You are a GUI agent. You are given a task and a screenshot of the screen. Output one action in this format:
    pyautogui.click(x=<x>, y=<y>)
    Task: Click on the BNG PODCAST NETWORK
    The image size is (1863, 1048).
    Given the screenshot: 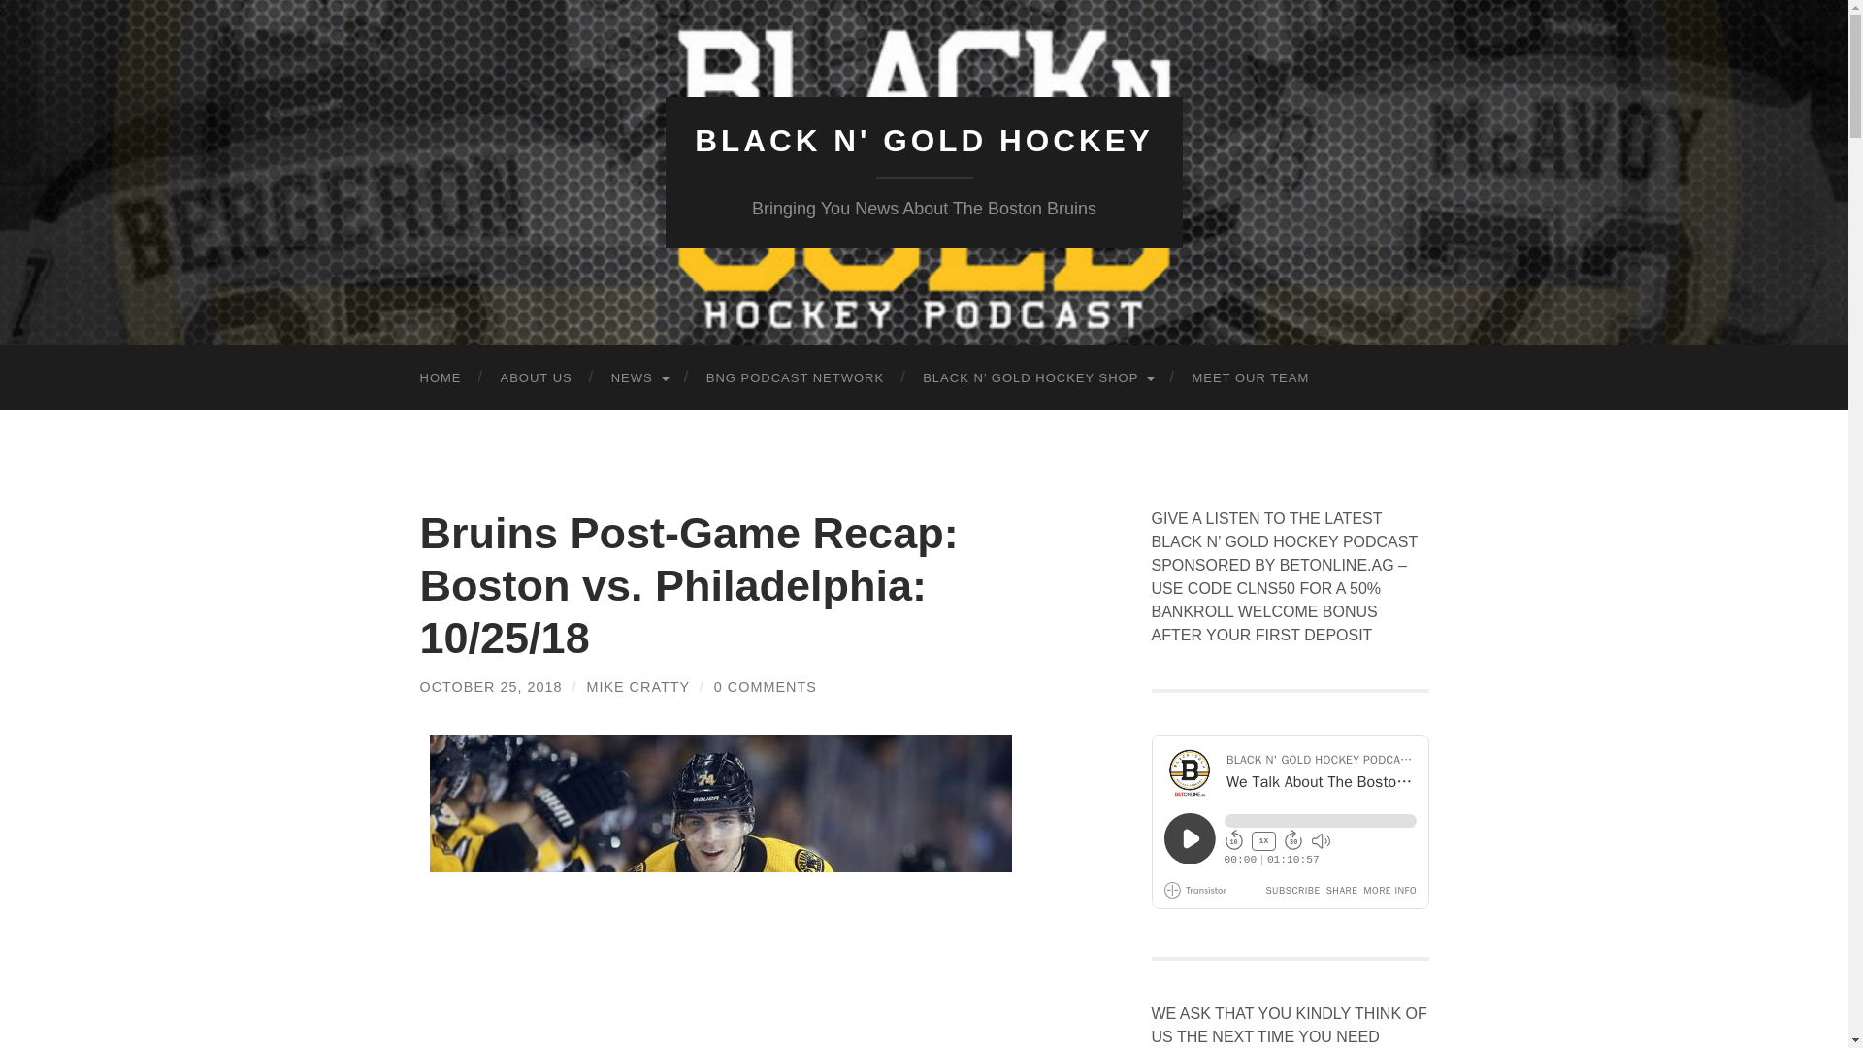 What is the action you would take?
    pyautogui.click(x=796, y=378)
    